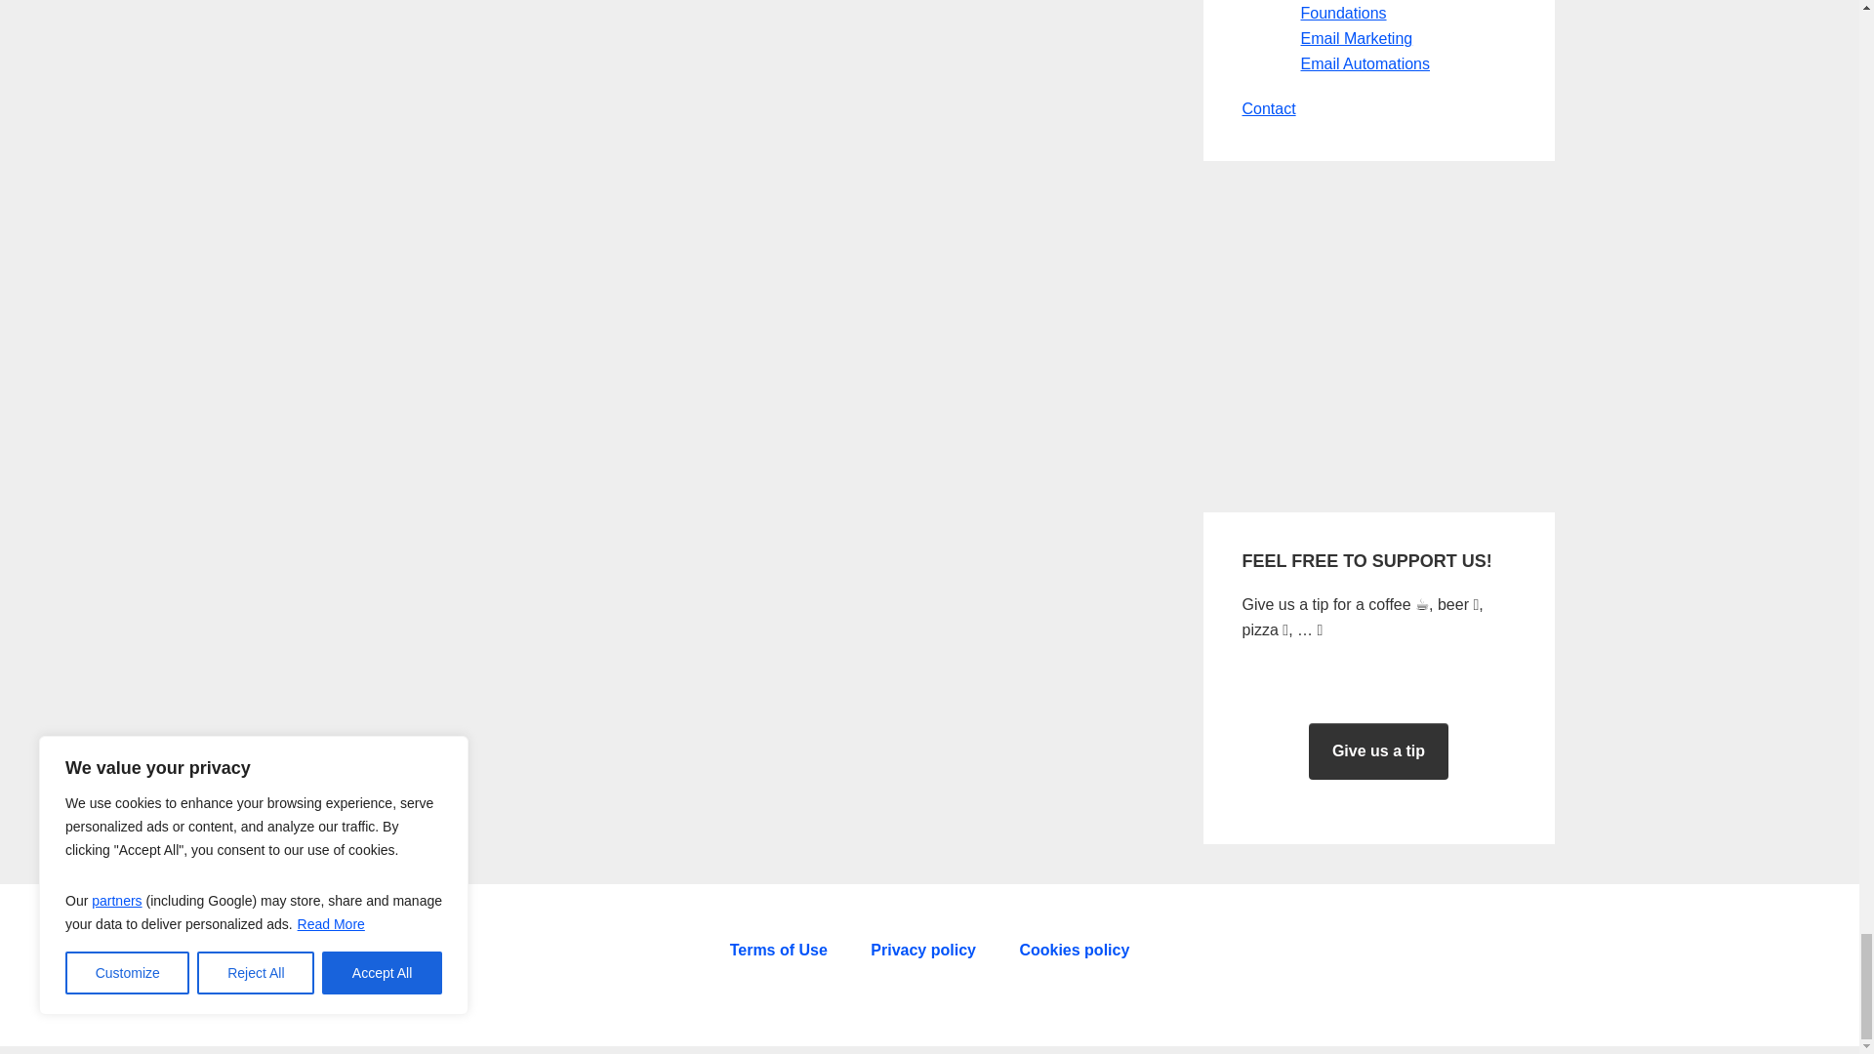 The image size is (1874, 1054). Describe the element at coordinates (922, 954) in the screenshot. I see `nofollow` at that location.